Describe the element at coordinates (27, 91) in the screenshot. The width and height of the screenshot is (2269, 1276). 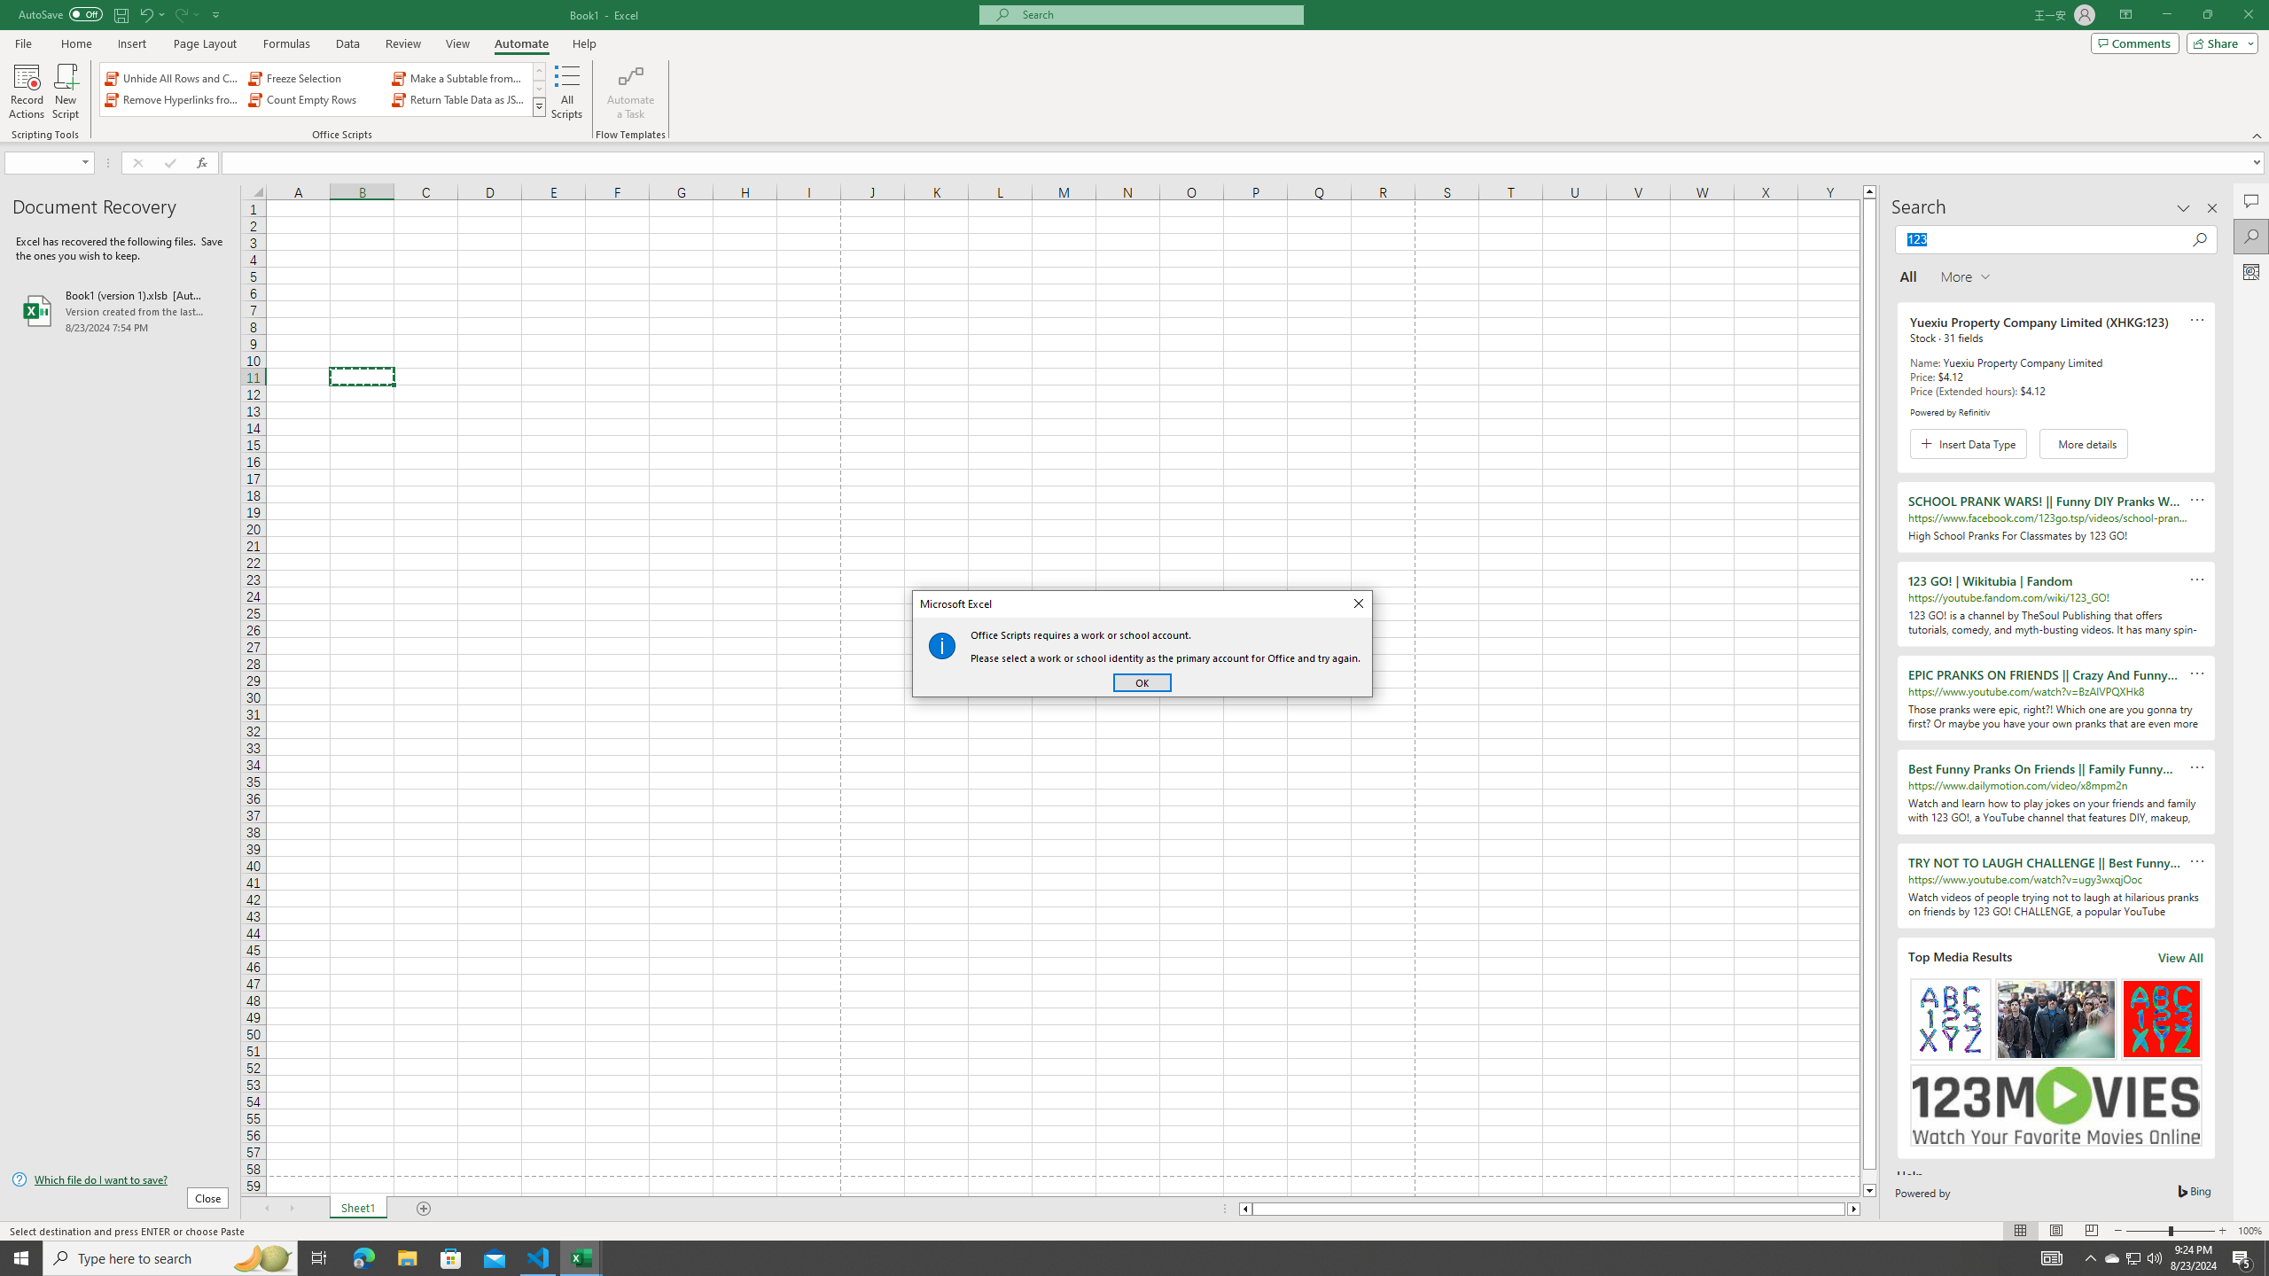
I see `Record Actions` at that location.